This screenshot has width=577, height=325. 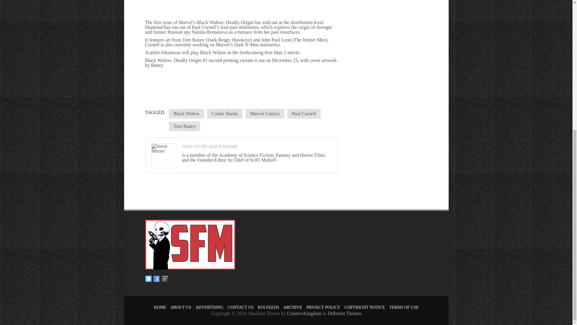 I want to click on HOME, so click(x=160, y=308).